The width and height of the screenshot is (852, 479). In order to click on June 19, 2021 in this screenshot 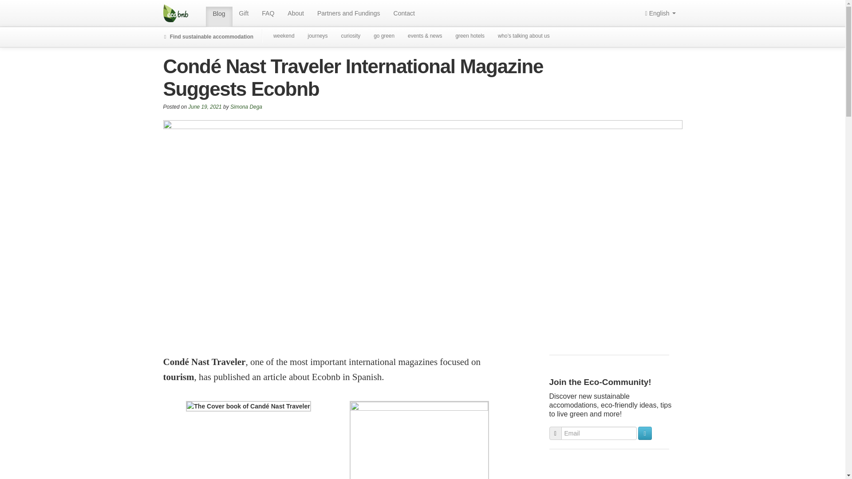, I will do `click(205, 107)`.